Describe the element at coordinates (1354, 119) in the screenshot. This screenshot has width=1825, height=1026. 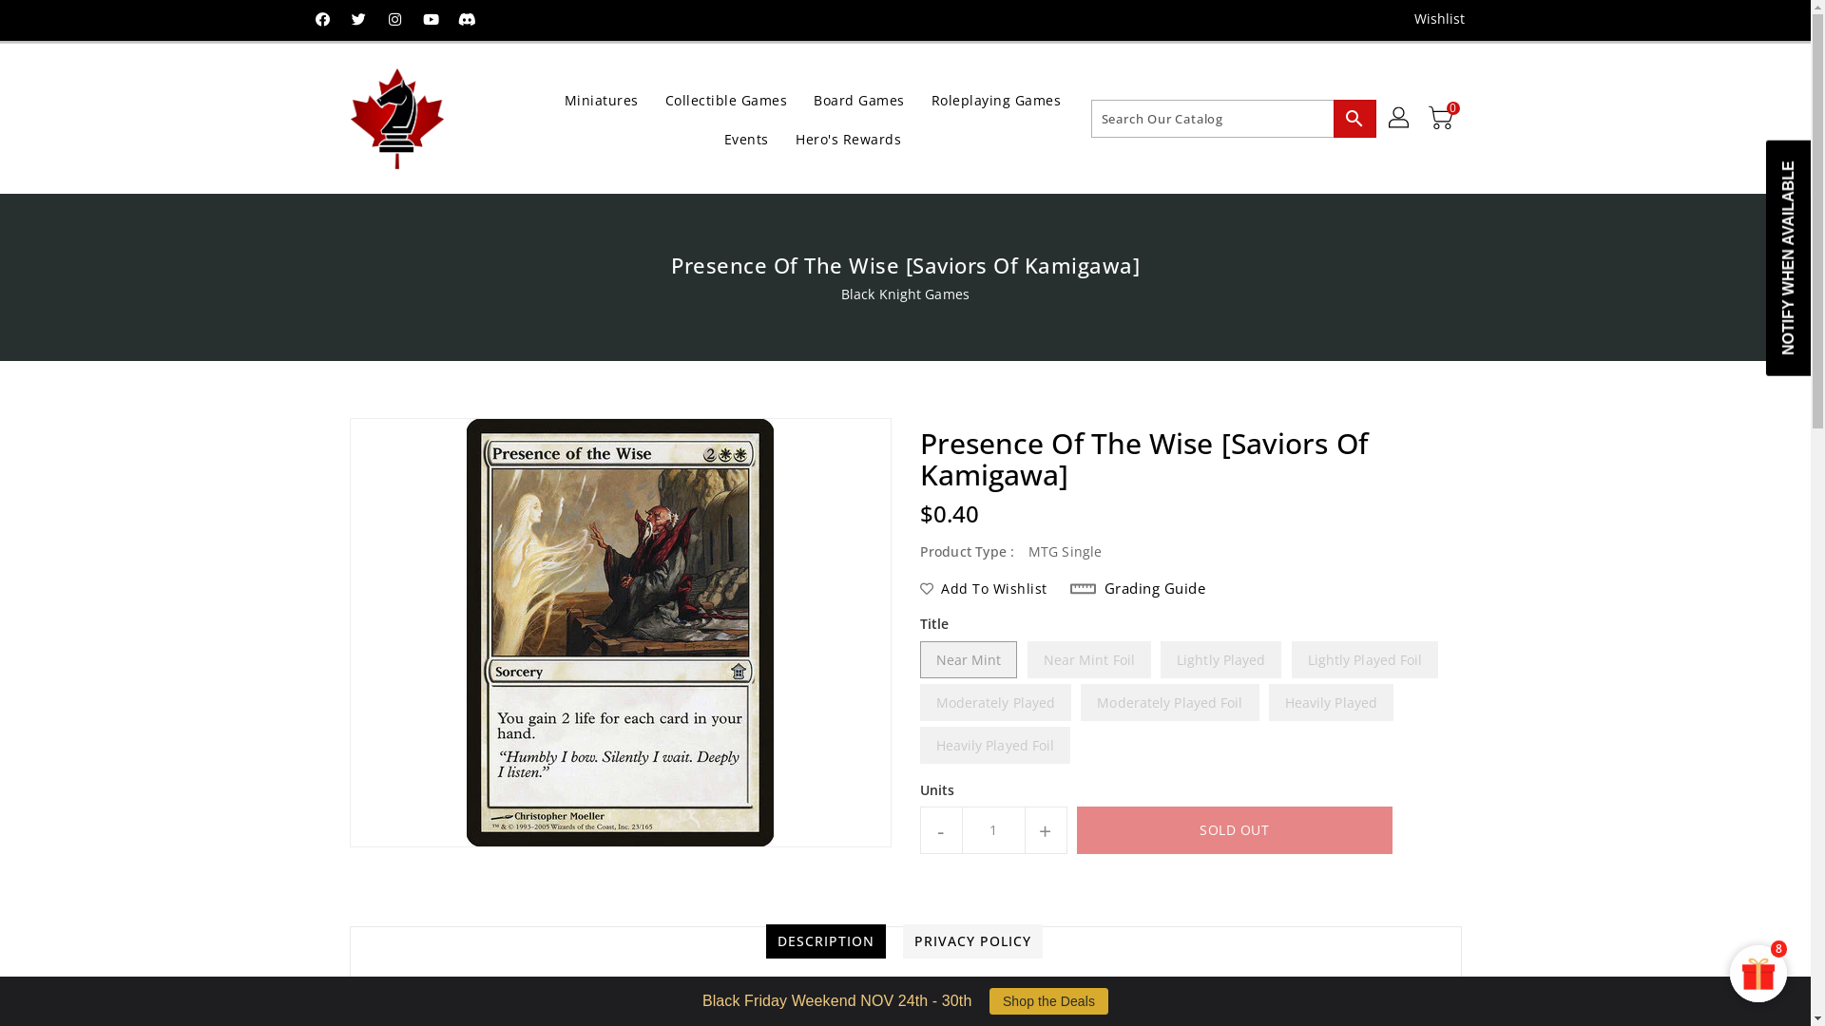
I see `search` at that location.